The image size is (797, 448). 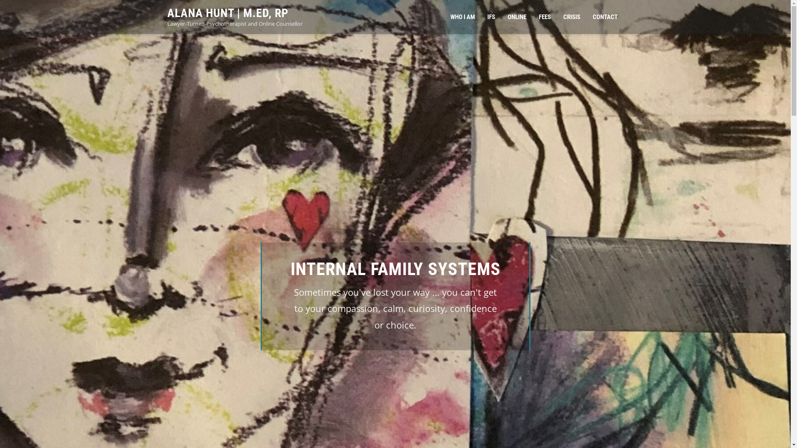 I want to click on ALANA HUNT | M.ED, RP, so click(x=227, y=13).